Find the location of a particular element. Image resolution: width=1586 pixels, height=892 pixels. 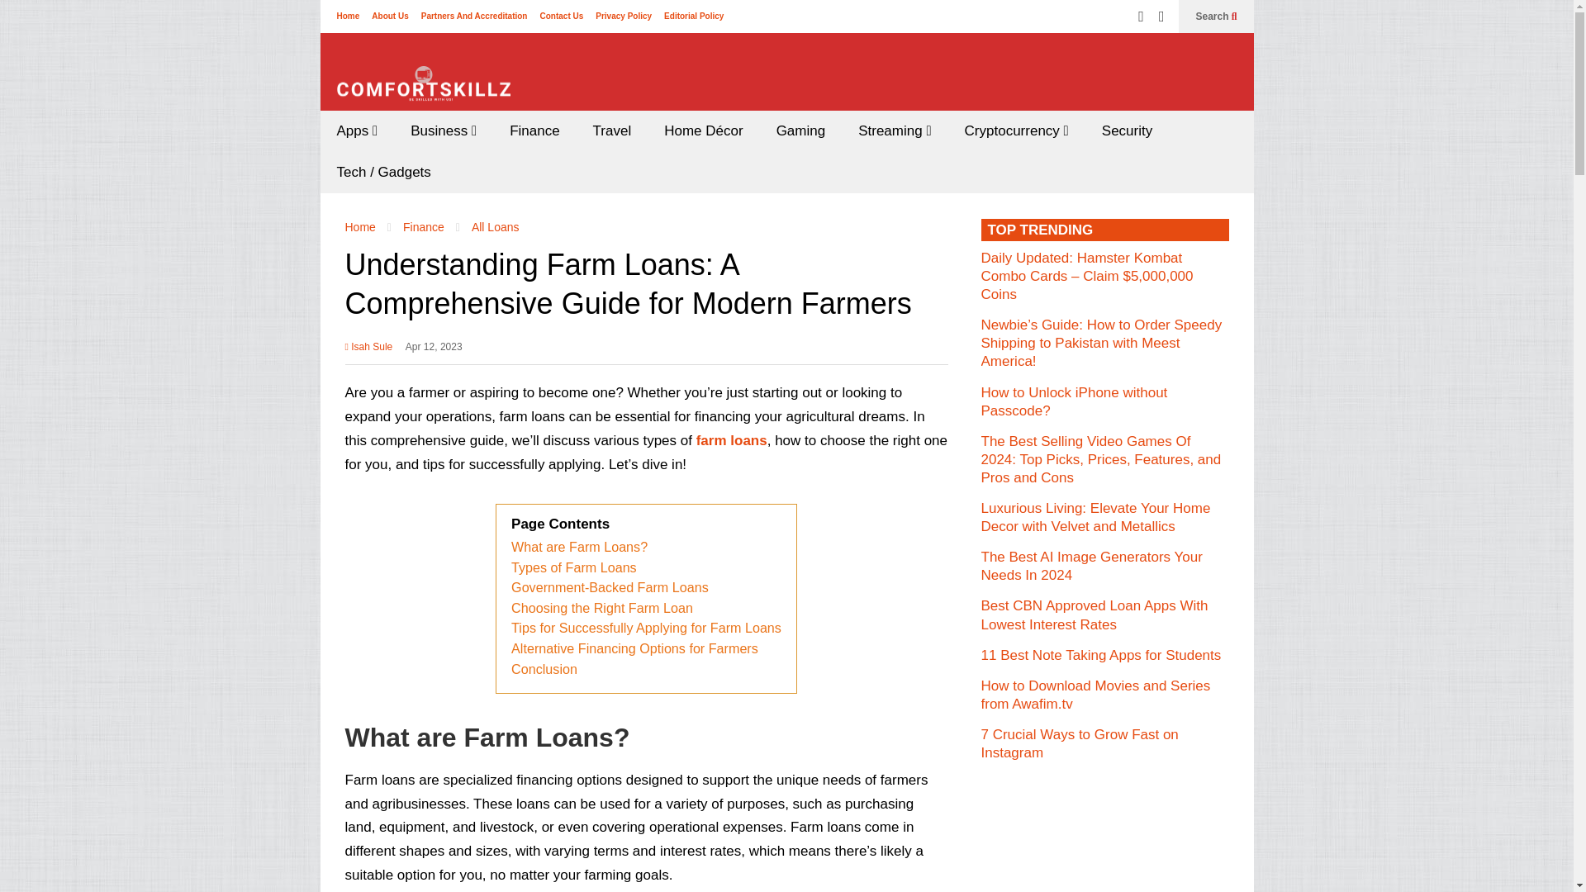

Apps is located at coordinates (357, 130).